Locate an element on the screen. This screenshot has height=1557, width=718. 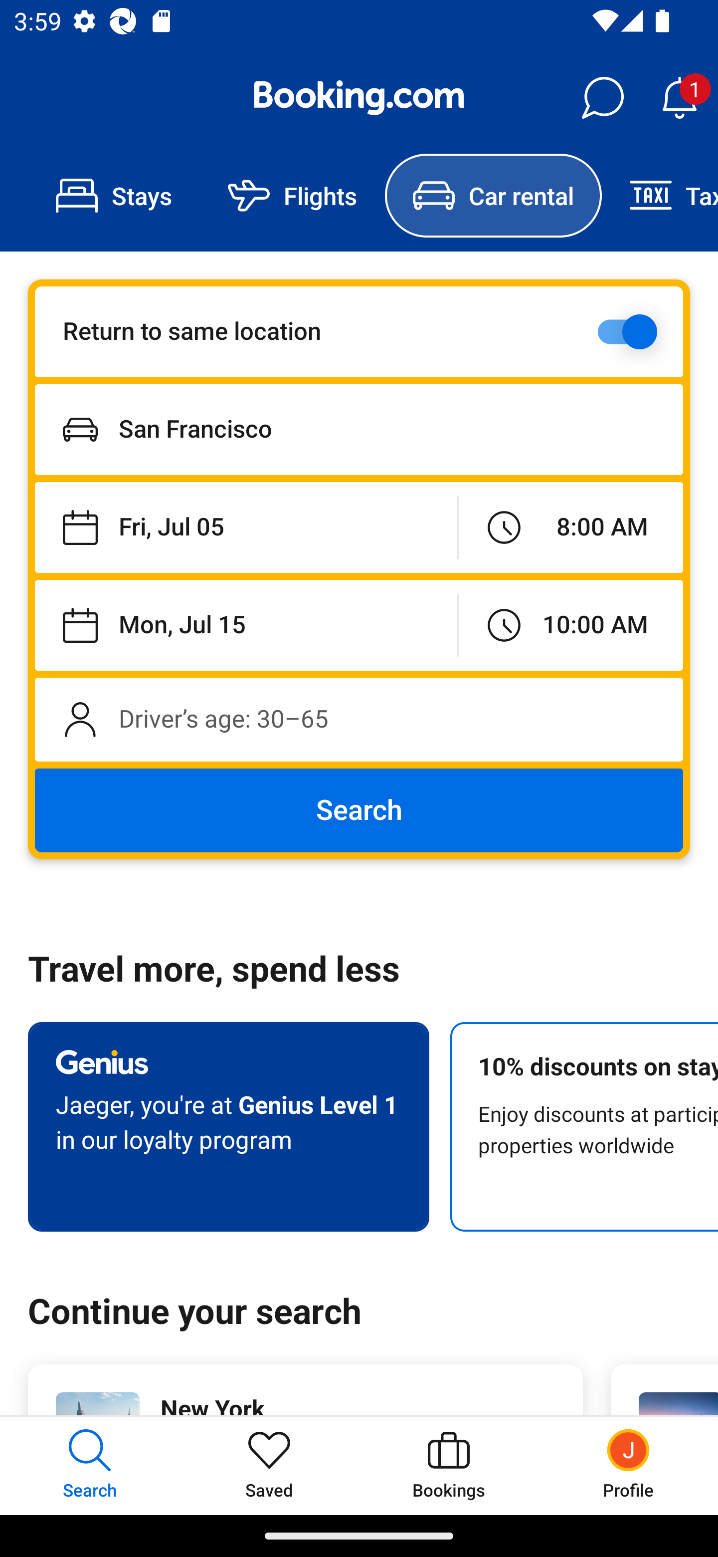
Profile is located at coordinates (628, 1465).